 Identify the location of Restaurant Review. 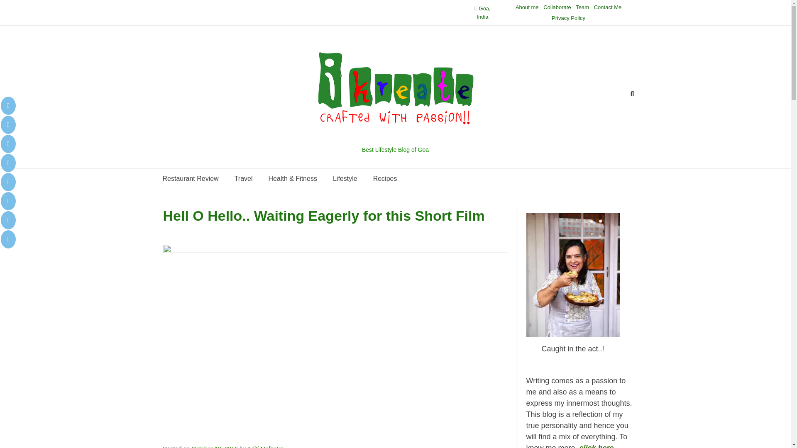
(190, 178).